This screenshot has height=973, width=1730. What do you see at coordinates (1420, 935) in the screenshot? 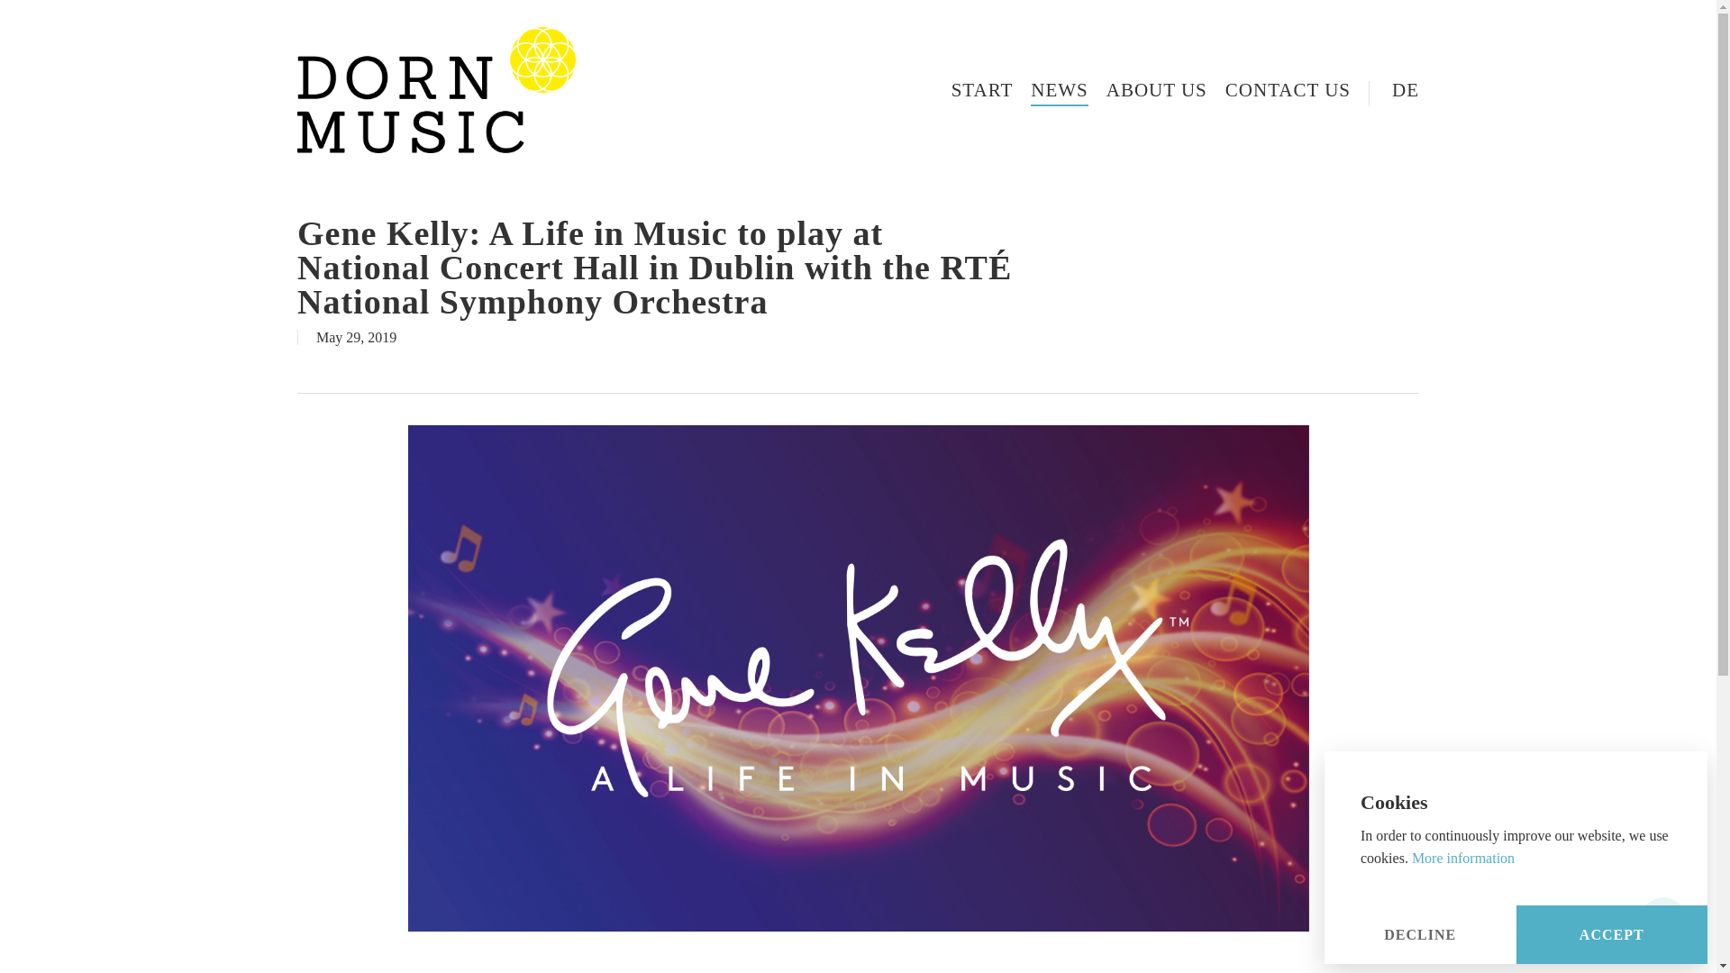
I see `DECLINE` at bounding box center [1420, 935].